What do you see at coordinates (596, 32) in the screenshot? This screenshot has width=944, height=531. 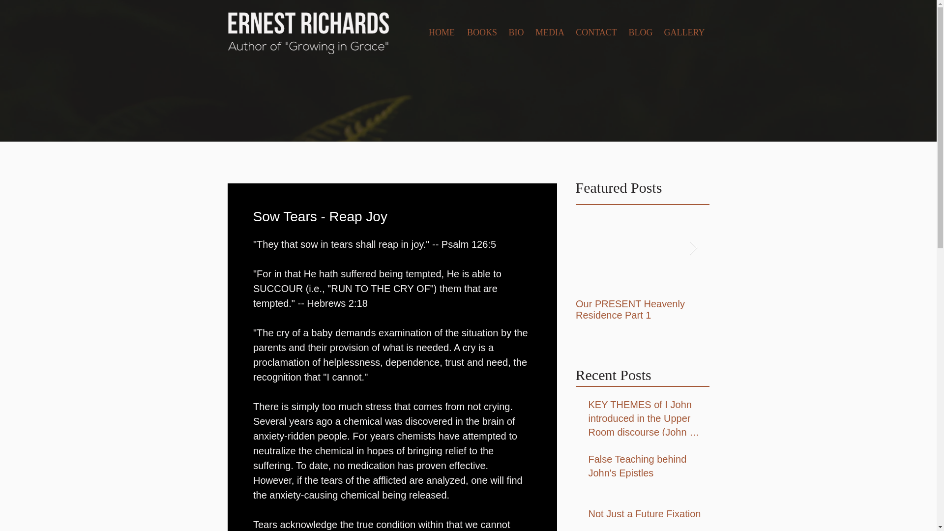 I see `CONTACT` at bounding box center [596, 32].